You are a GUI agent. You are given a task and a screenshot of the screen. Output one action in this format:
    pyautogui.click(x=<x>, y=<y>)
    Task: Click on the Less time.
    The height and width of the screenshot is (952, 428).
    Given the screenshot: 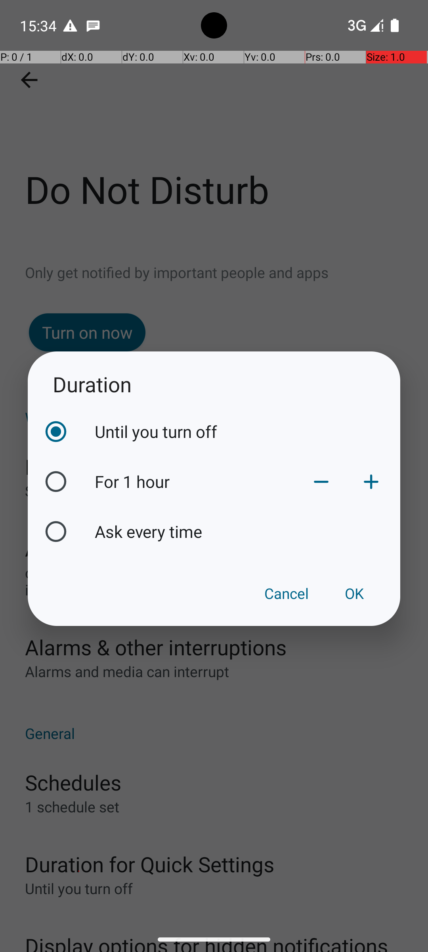 What is the action you would take?
    pyautogui.click(x=321, y=482)
    